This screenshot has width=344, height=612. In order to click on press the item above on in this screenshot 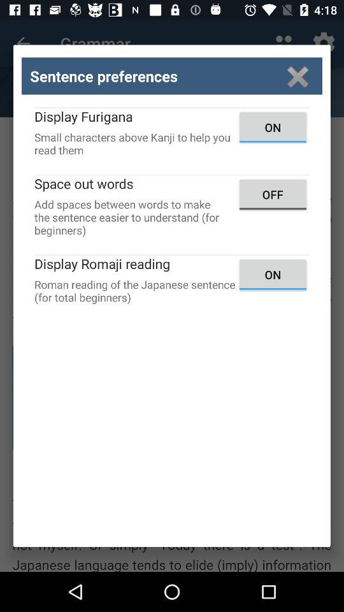, I will do `click(298, 76)`.